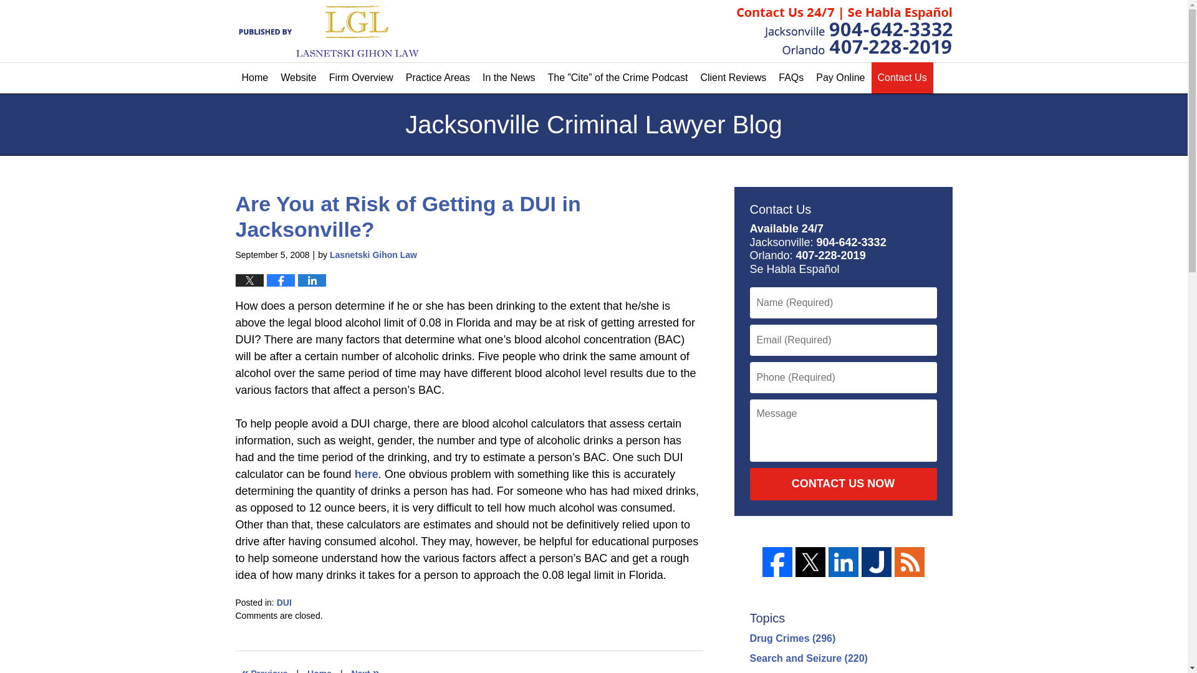  Describe the element at coordinates (843, 562) in the screenshot. I see `LinkedIn` at that location.